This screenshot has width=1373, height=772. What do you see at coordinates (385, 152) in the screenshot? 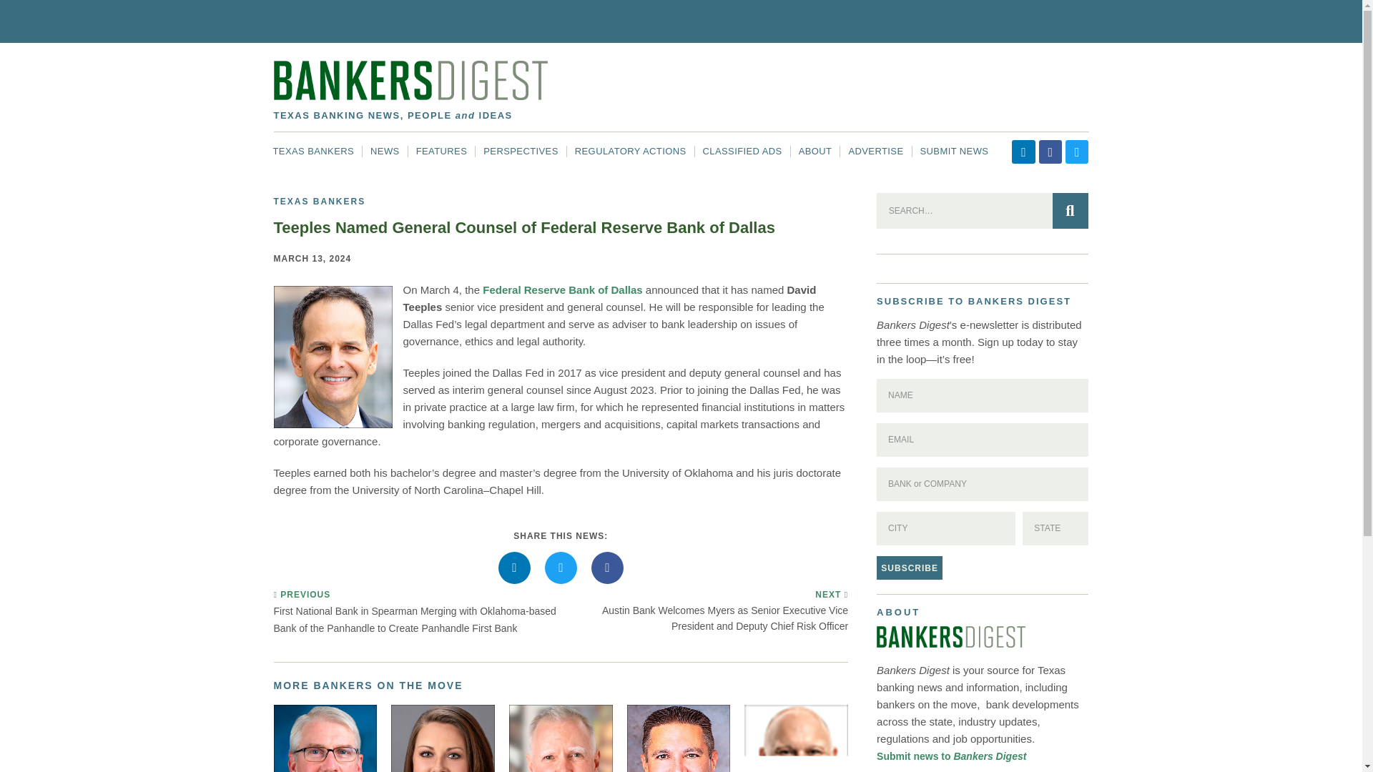
I see `NEWS` at bounding box center [385, 152].